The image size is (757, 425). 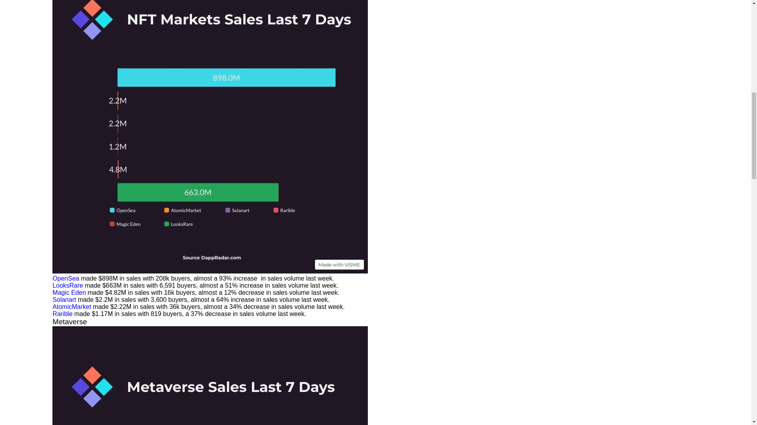 What do you see at coordinates (64, 299) in the screenshot?
I see `Solanart` at bounding box center [64, 299].